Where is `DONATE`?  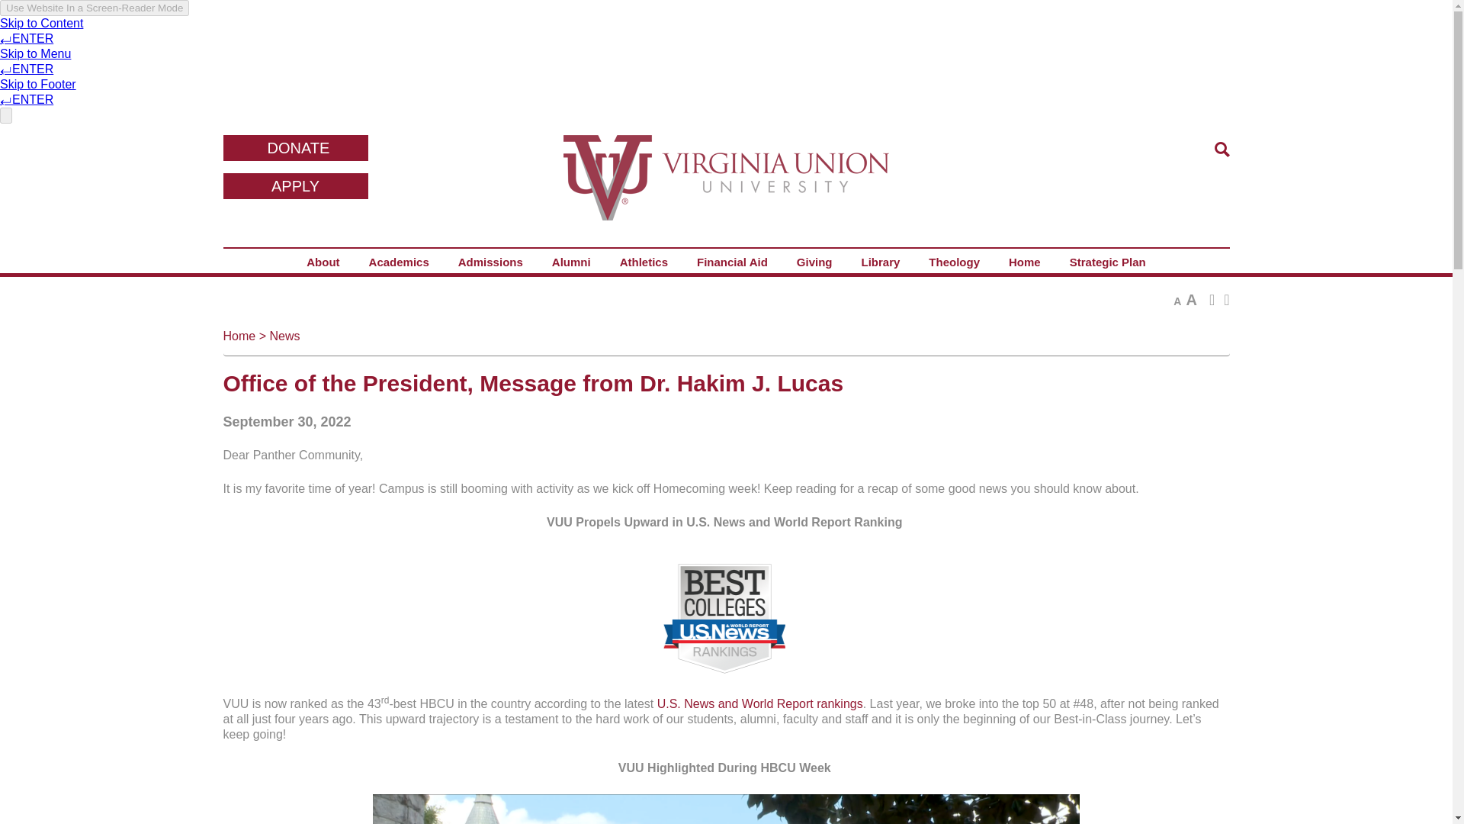
DONATE is located at coordinates (294, 148).